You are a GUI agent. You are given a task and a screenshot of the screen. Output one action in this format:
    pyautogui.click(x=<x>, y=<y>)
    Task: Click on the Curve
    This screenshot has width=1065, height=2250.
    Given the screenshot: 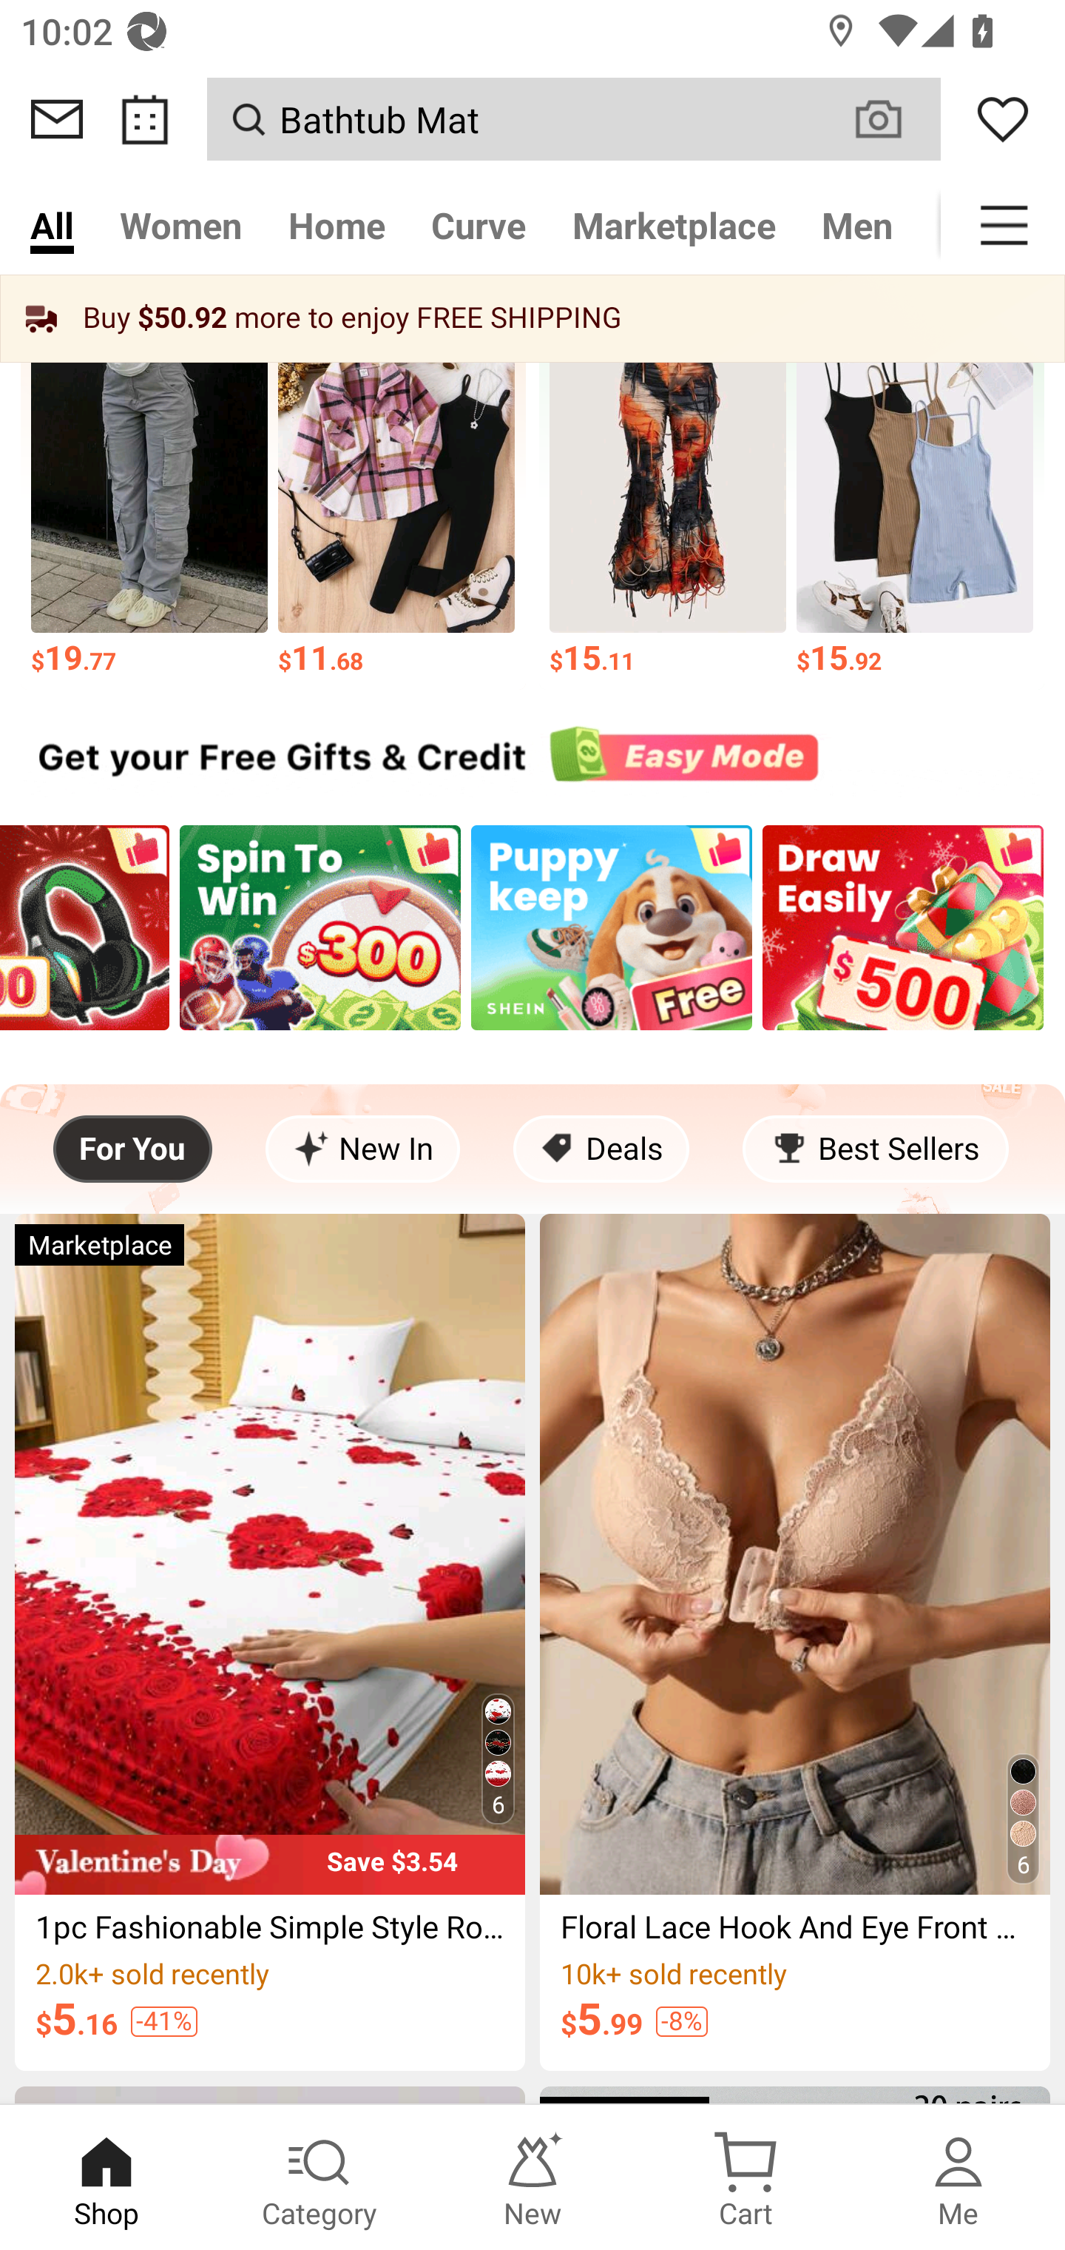 What is the action you would take?
    pyautogui.click(x=479, y=225)
    